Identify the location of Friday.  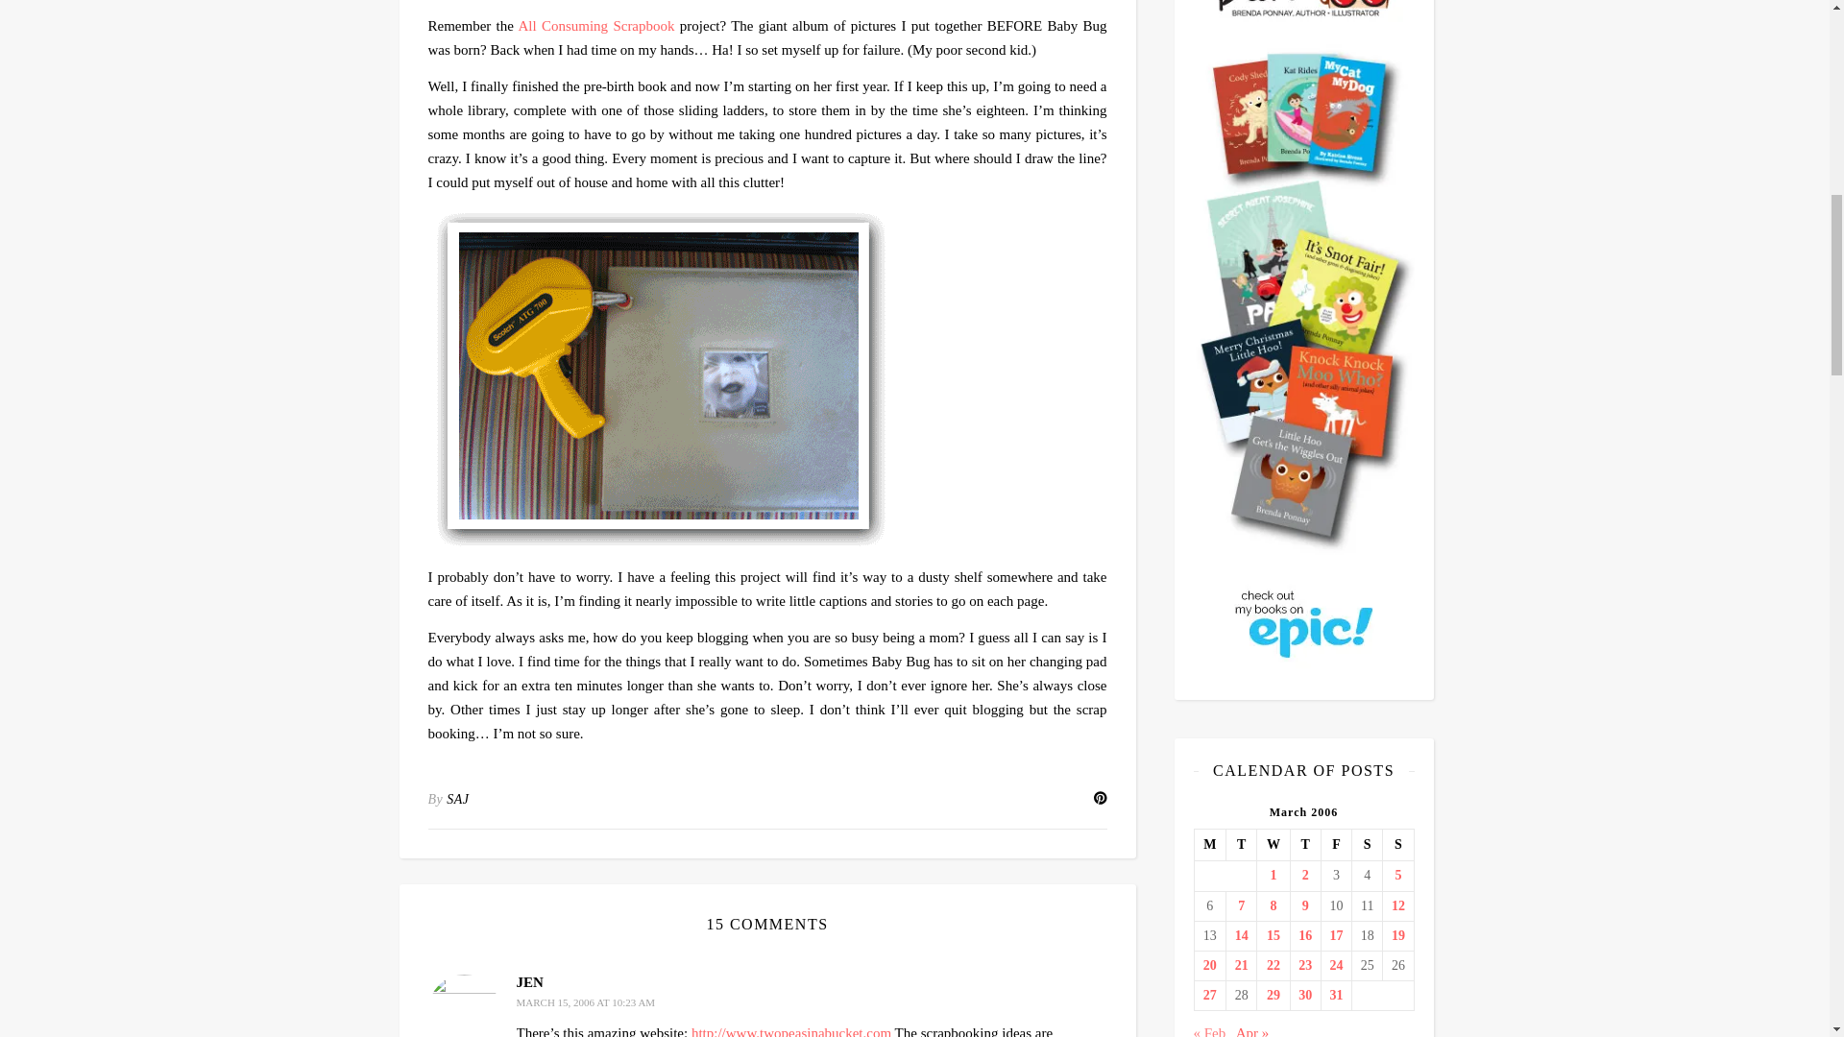
(1335, 845).